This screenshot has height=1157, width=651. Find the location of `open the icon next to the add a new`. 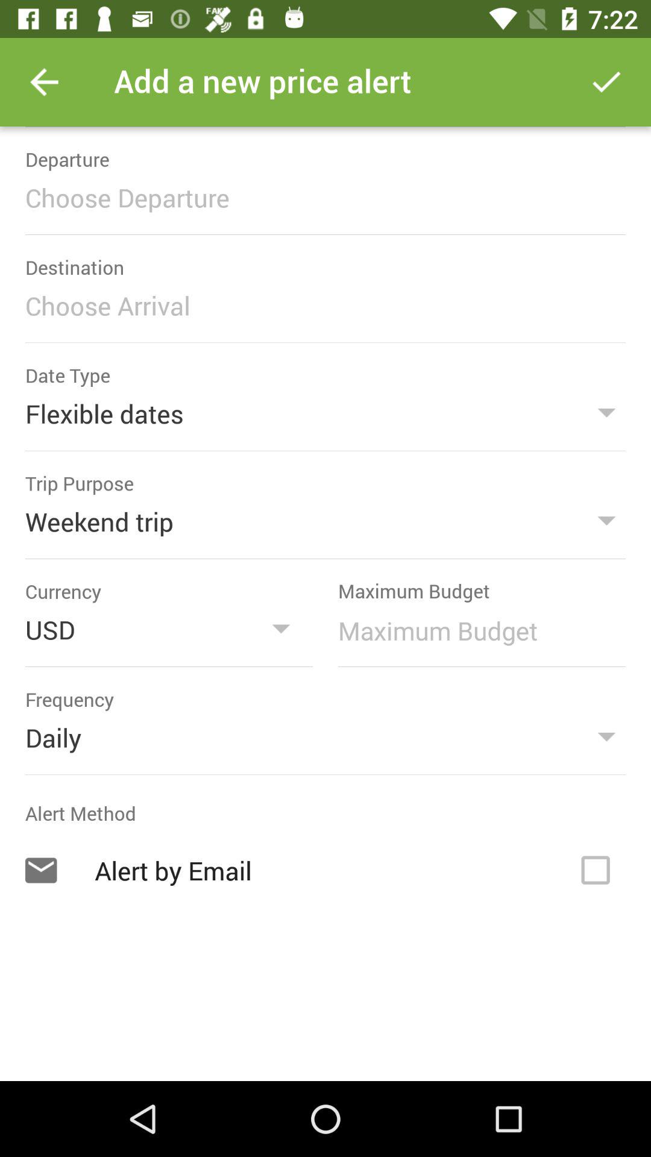

open the icon next to the add a new is located at coordinates (606, 82).